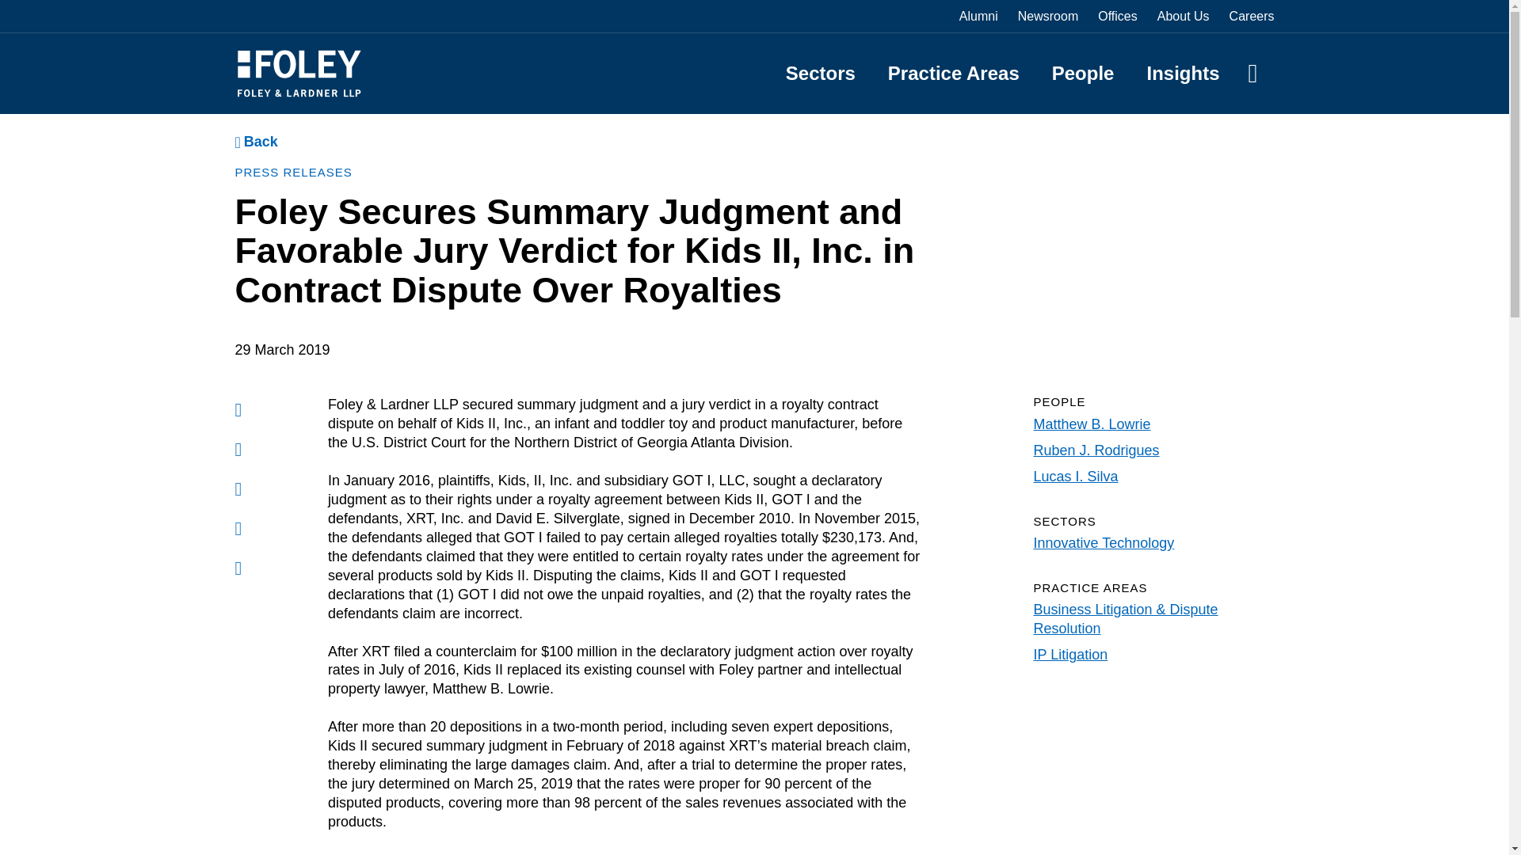 This screenshot has height=855, width=1521. Describe the element at coordinates (1183, 73) in the screenshot. I see `Insights` at that location.